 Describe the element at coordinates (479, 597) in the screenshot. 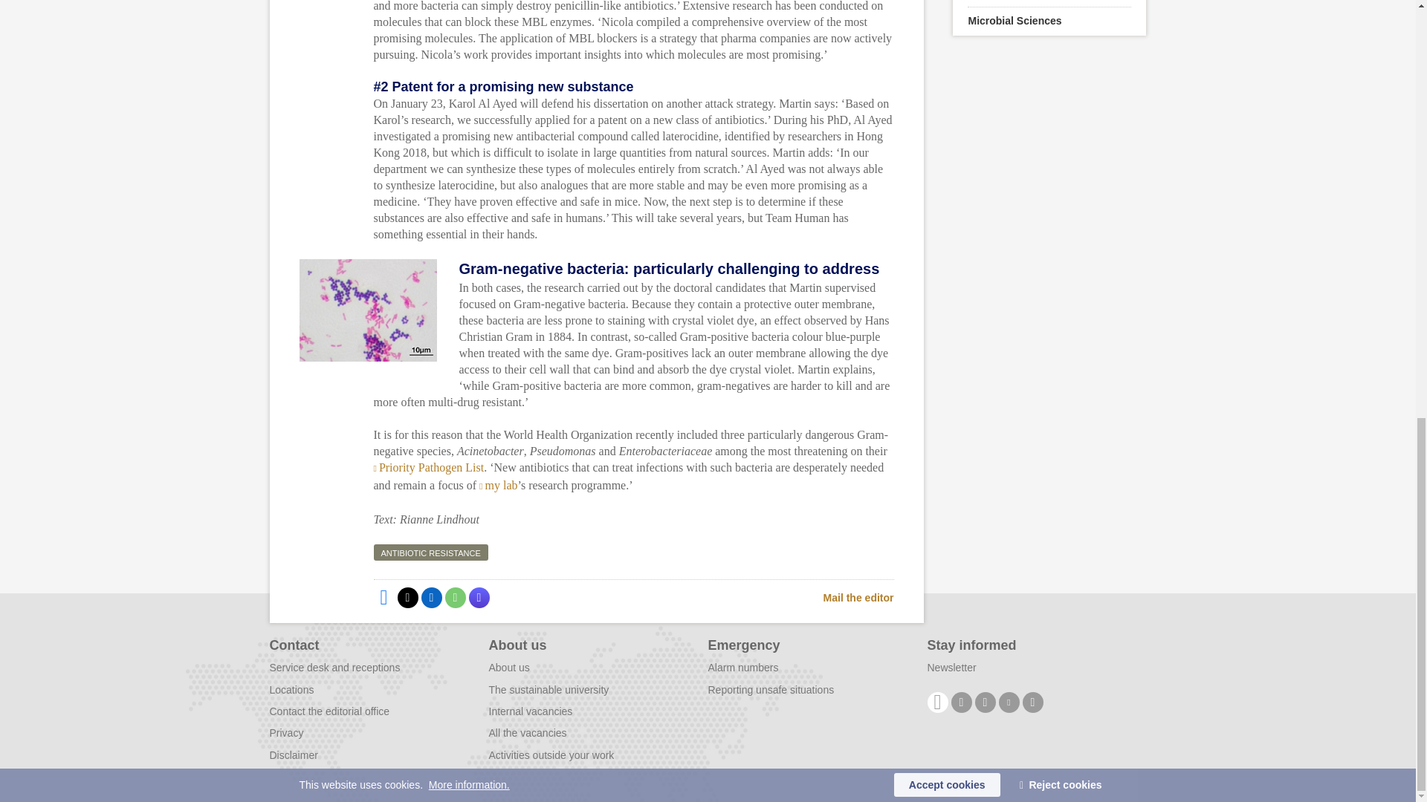

I see `Share by Mastodon` at that location.